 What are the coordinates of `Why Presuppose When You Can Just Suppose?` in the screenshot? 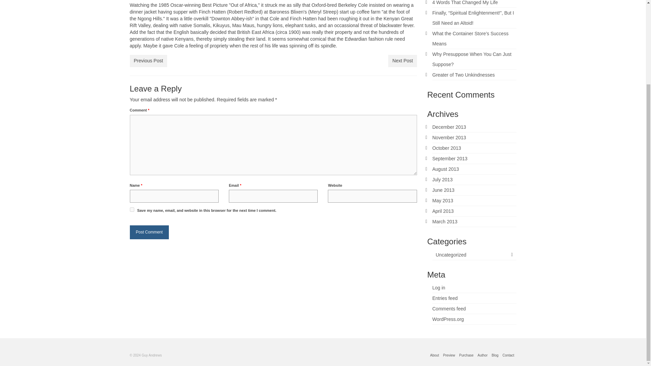 It's located at (471, 59).